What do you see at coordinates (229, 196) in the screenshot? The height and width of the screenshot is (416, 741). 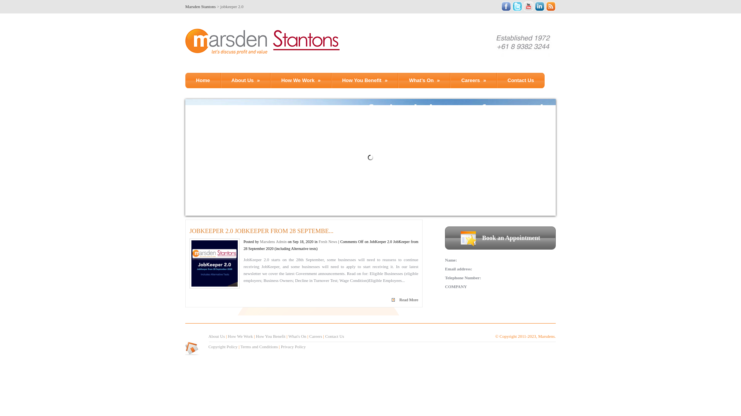 I see `3` at bounding box center [229, 196].